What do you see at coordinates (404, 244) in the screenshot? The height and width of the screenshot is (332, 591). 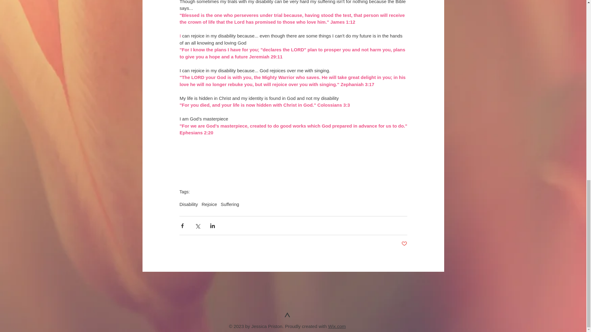 I see `Post not marked as liked` at bounding box center [404, 244].